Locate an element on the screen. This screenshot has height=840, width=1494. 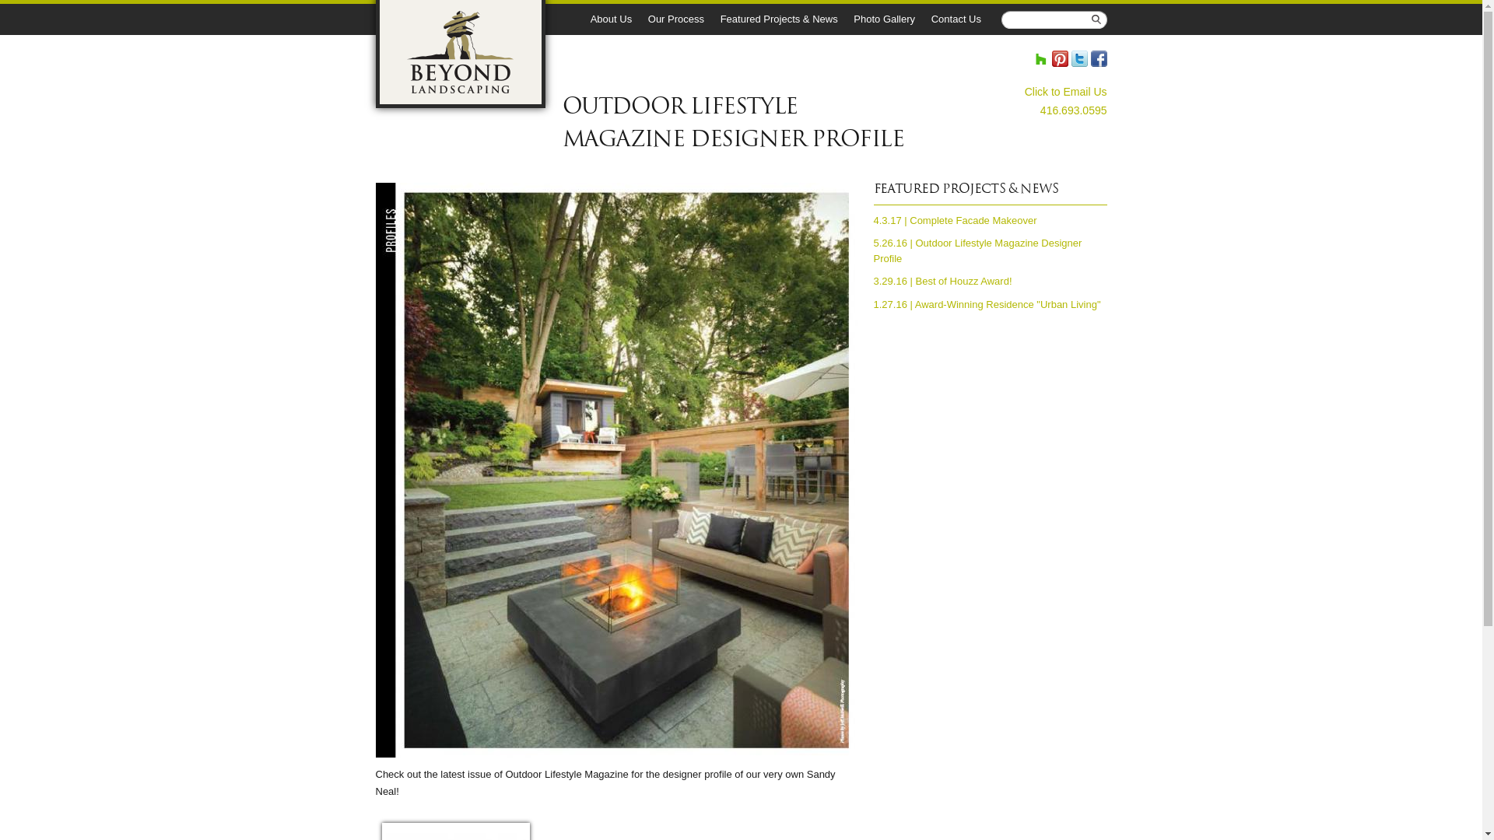
Our Process is located at coordinates (678, 14).